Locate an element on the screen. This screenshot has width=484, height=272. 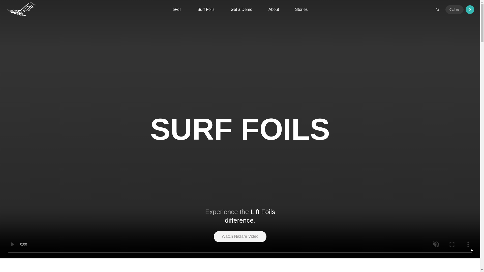
eFoil is located at coordinates (177, 10).